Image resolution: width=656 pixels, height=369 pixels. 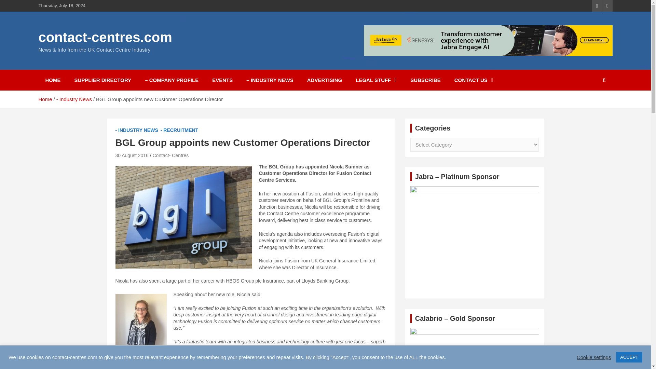 What do you see at coordinates (170, 155) in the screenshot?
I see `Contact- Centres` at bounding box center [170, 155].